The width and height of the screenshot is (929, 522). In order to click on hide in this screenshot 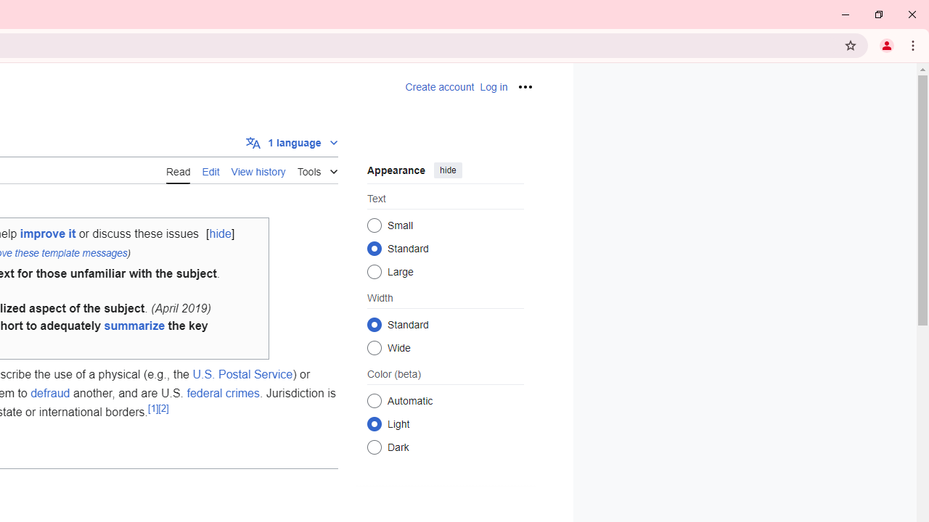, I will do `click(447, 170)`.